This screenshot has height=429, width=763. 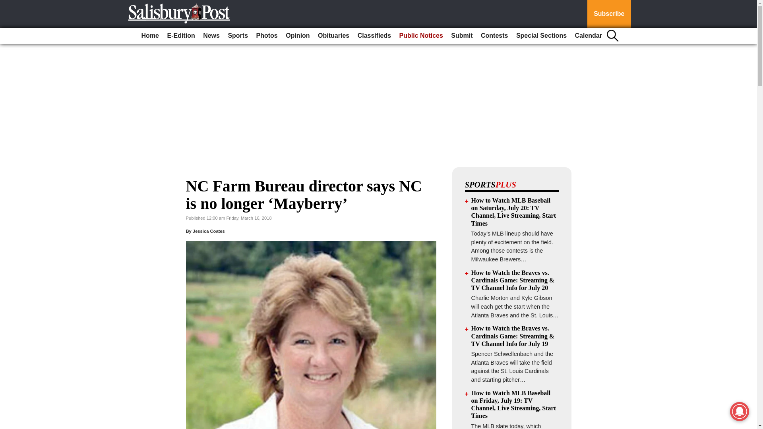 I want to click on Home, so click(x=150, y=36).